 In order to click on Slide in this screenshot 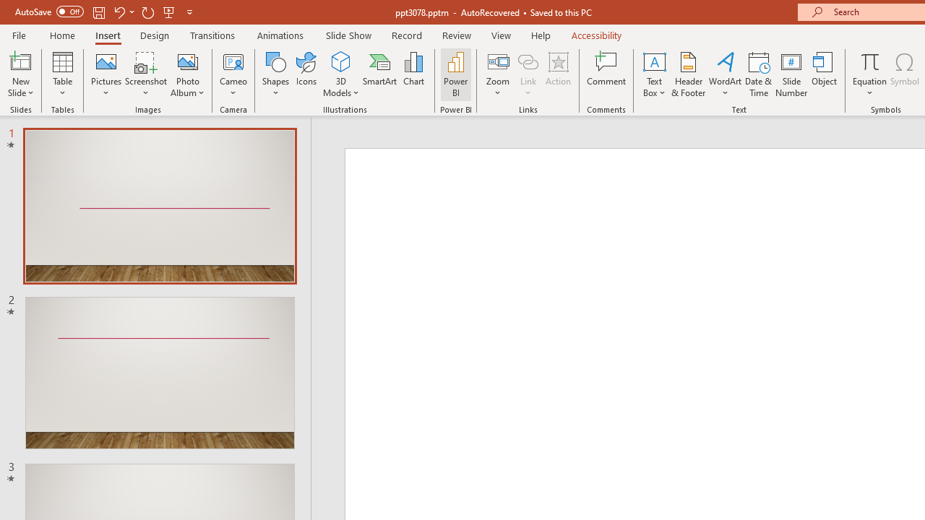, I will do `click(160, 373)`.